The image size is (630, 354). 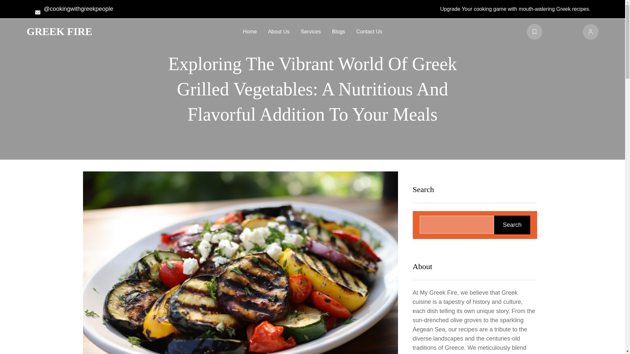 I want to click on GREEK FIRE, so click(x=59, y=31).